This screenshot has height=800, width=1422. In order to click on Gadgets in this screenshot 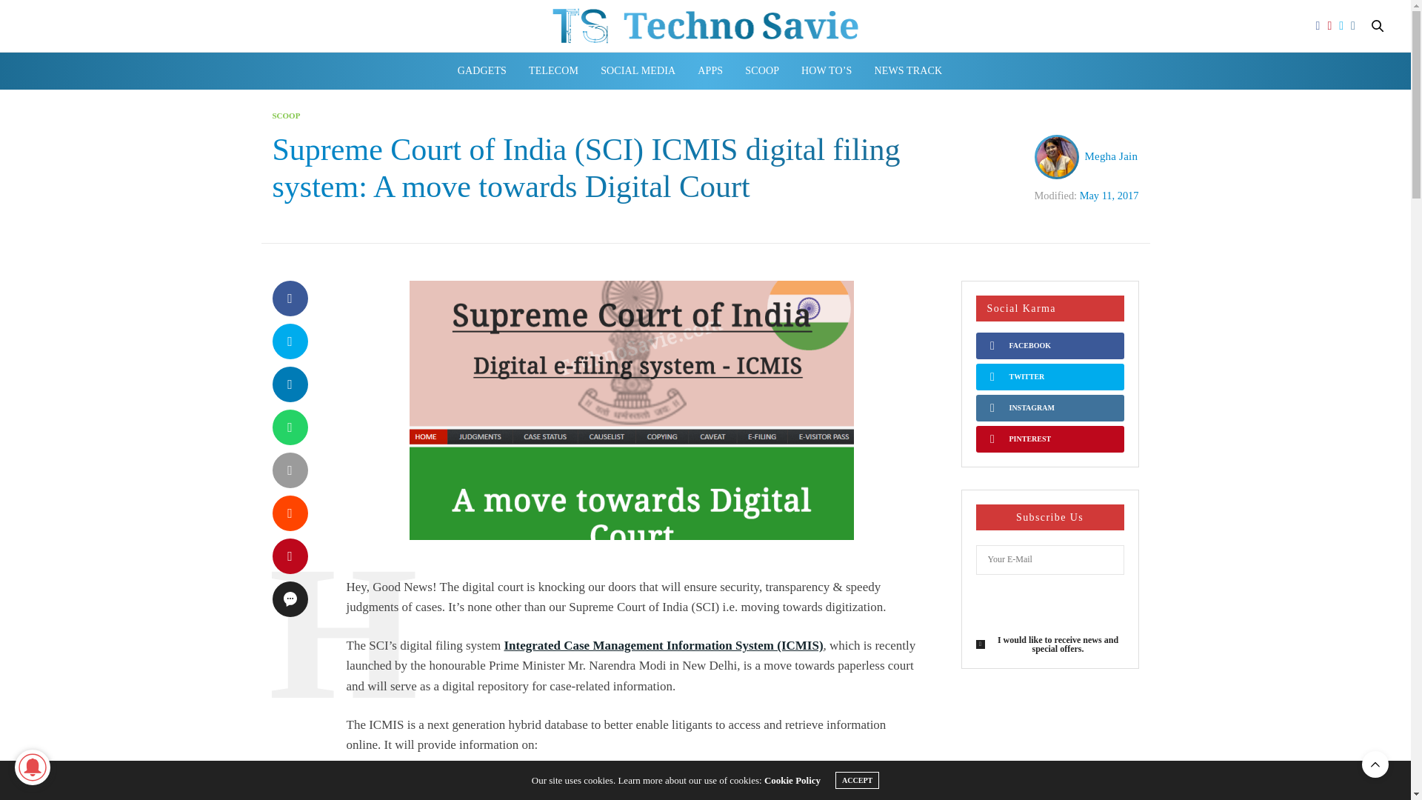, I will do `click(481, 71)`.